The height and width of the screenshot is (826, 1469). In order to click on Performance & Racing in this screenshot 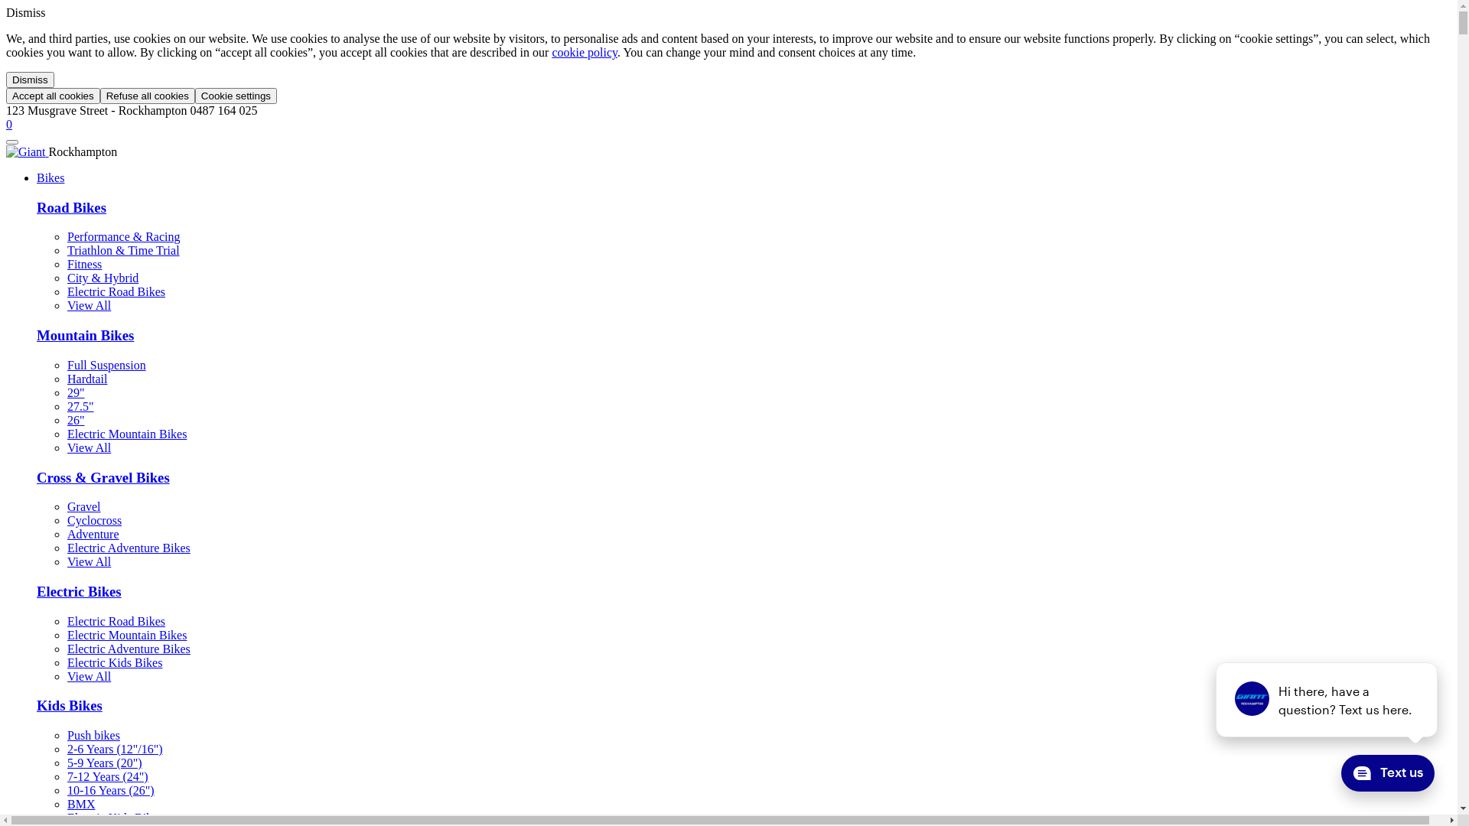, I will do `click(124, 237)`.